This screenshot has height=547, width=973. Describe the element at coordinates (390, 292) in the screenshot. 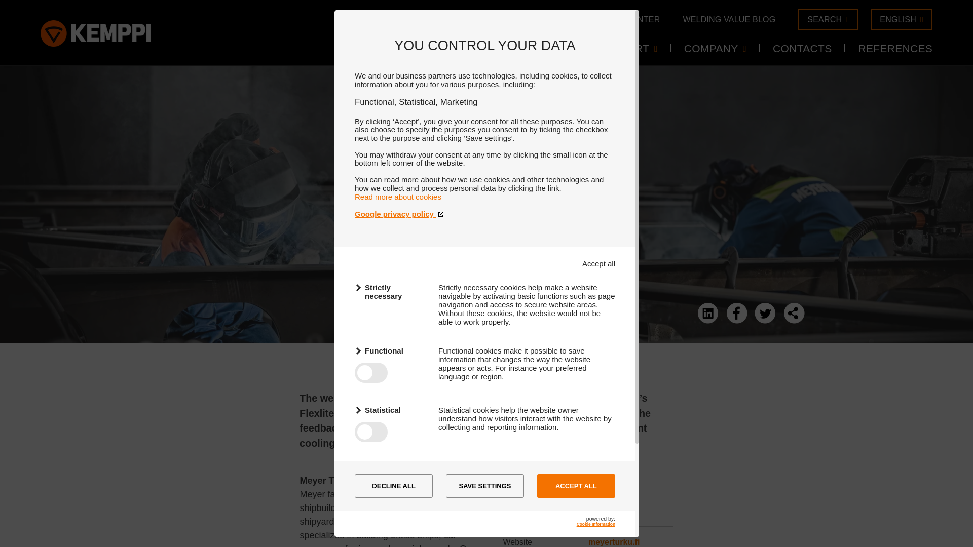

I see `Strictly necessary` at that location.